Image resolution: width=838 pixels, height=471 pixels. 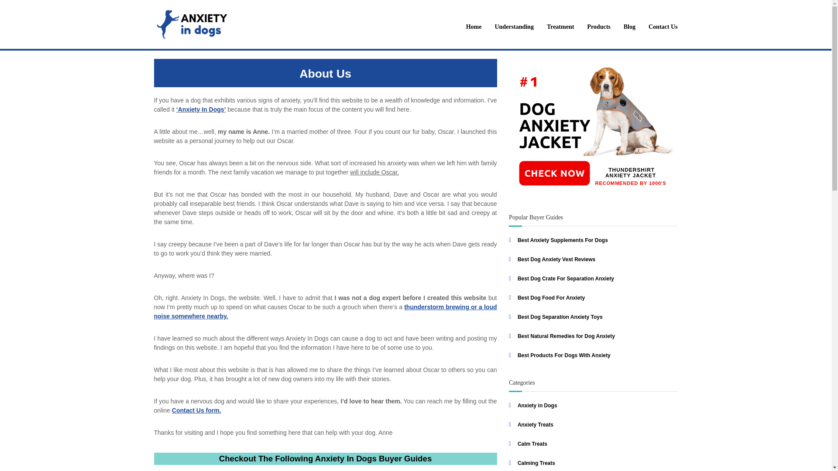 What do you see at coordinates (663, 27) in the screenshot?
I see `Contact Us` at bounding box center [663, 27].